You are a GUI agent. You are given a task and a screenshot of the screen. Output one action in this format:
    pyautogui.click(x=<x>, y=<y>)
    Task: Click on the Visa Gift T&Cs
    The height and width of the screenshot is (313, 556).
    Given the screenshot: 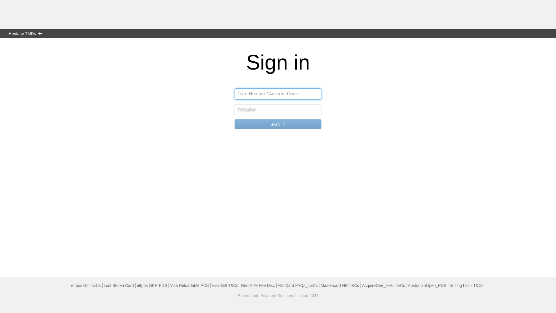 What is the action you would take?
    pyautogui.click(x=225, y=285)
    